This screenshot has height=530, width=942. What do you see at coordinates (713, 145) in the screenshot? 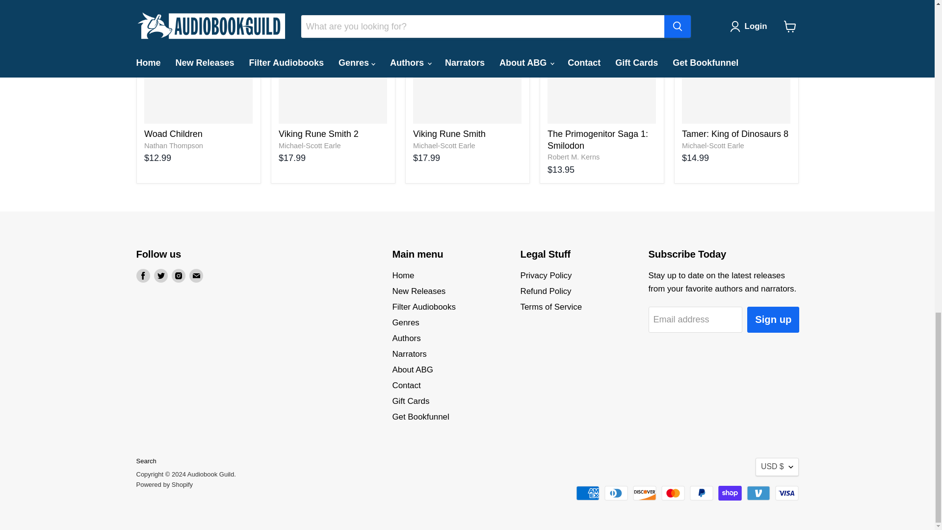
I see `Michael-Scott Earle` at bounding box center [713, 145].